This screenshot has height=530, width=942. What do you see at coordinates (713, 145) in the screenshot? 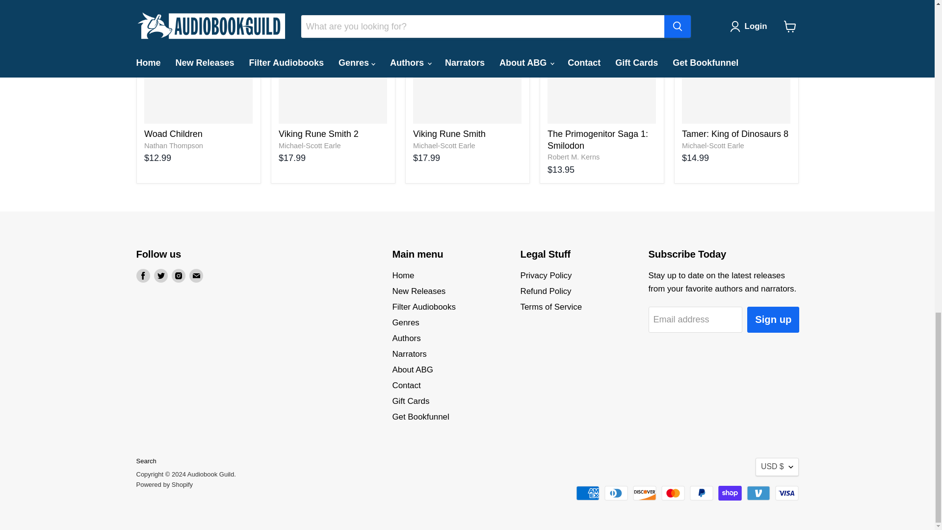
I see `Michael-Scott Earle` at bounding box center [713, 145].